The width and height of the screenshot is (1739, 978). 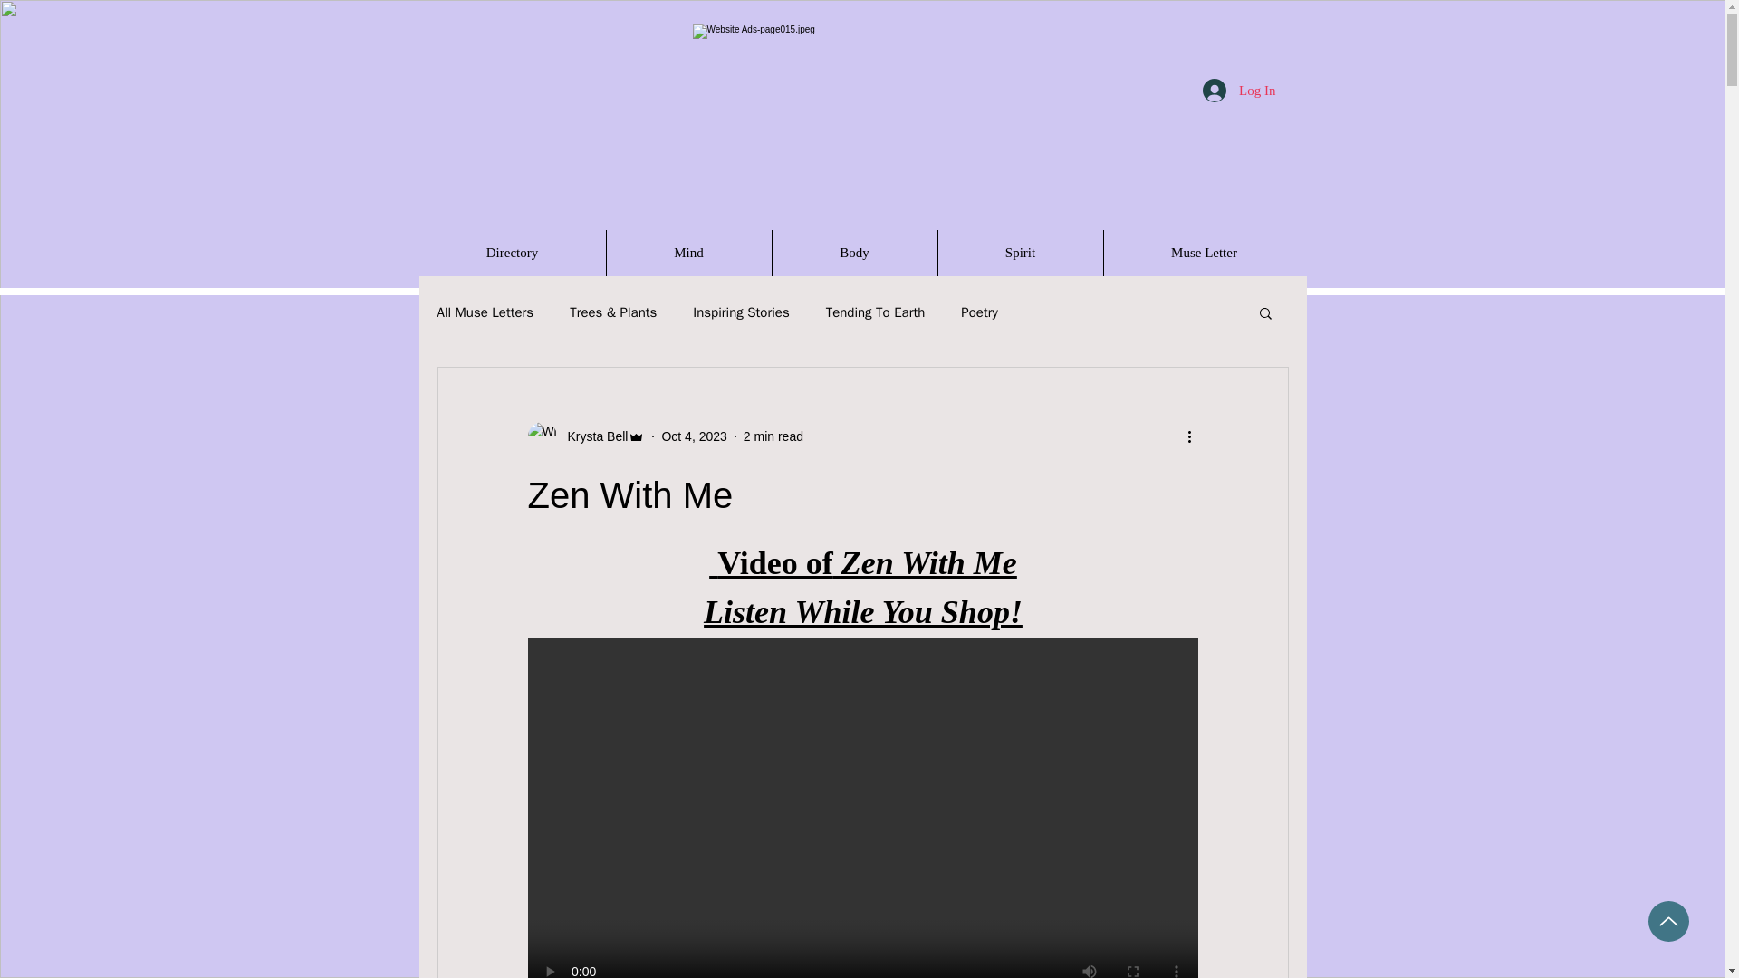 What do you see at coordinates (592, 436) in the screenshot?
I see `Krysta Bell` at bounding box center [592, 436].